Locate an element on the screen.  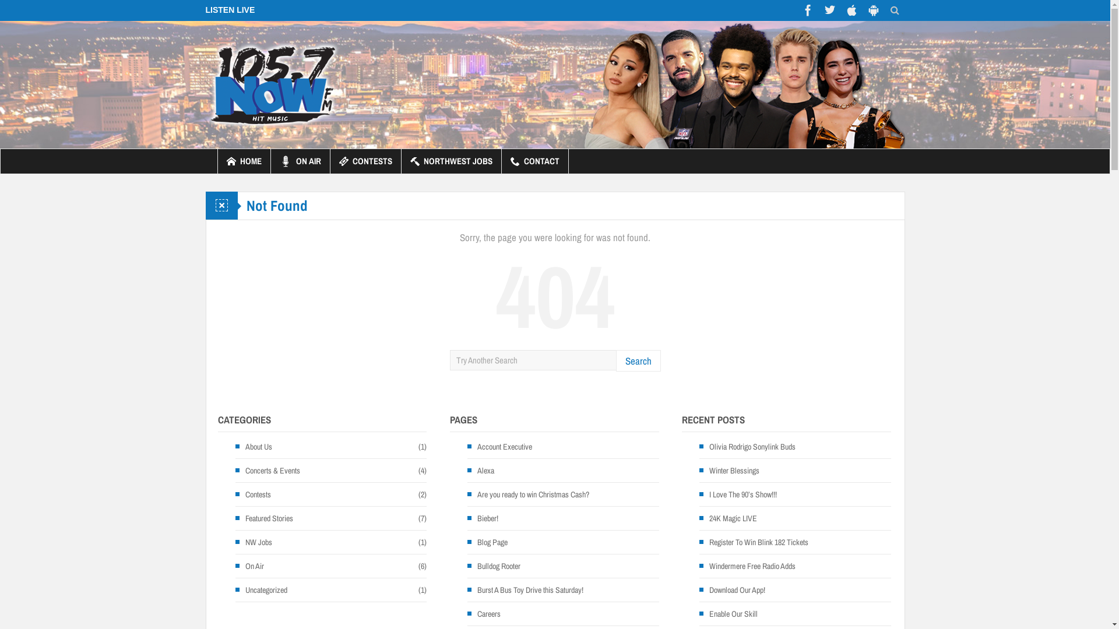
Winter Blessings is located at coordinates (730, 471).